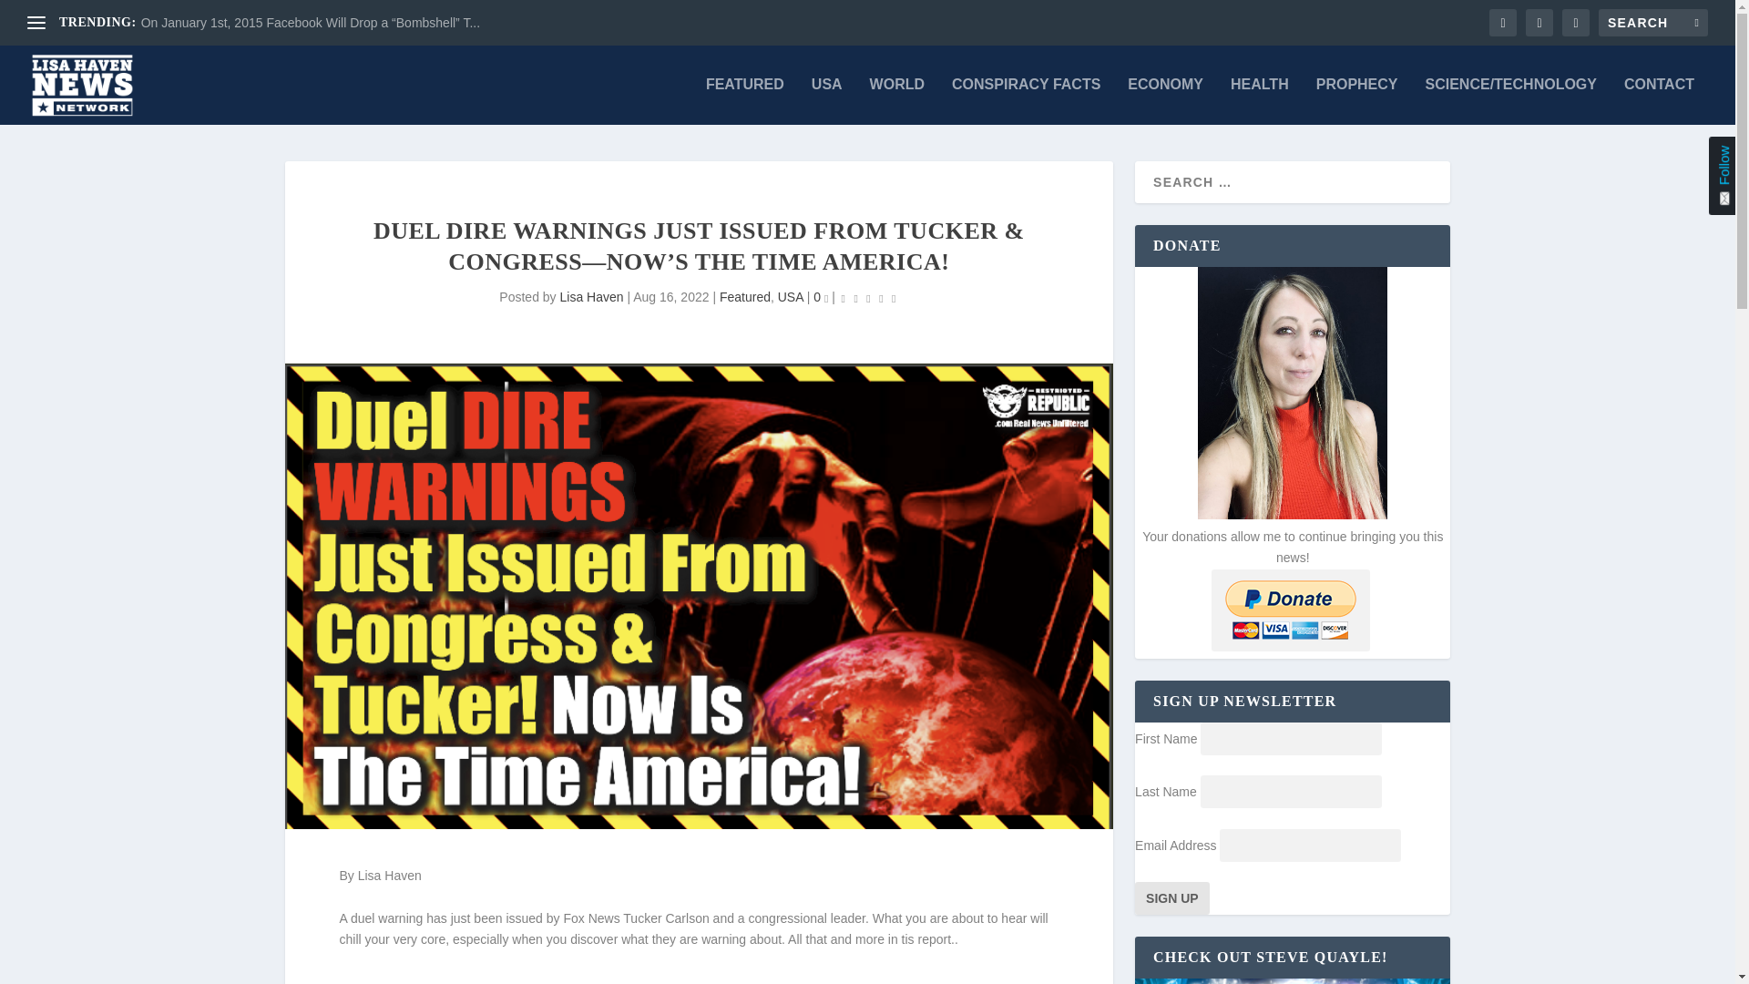  What do you see at coordinates (1660, 101) in the screenshot?
I see `CONTACT` at bounding box center [1660, 101].